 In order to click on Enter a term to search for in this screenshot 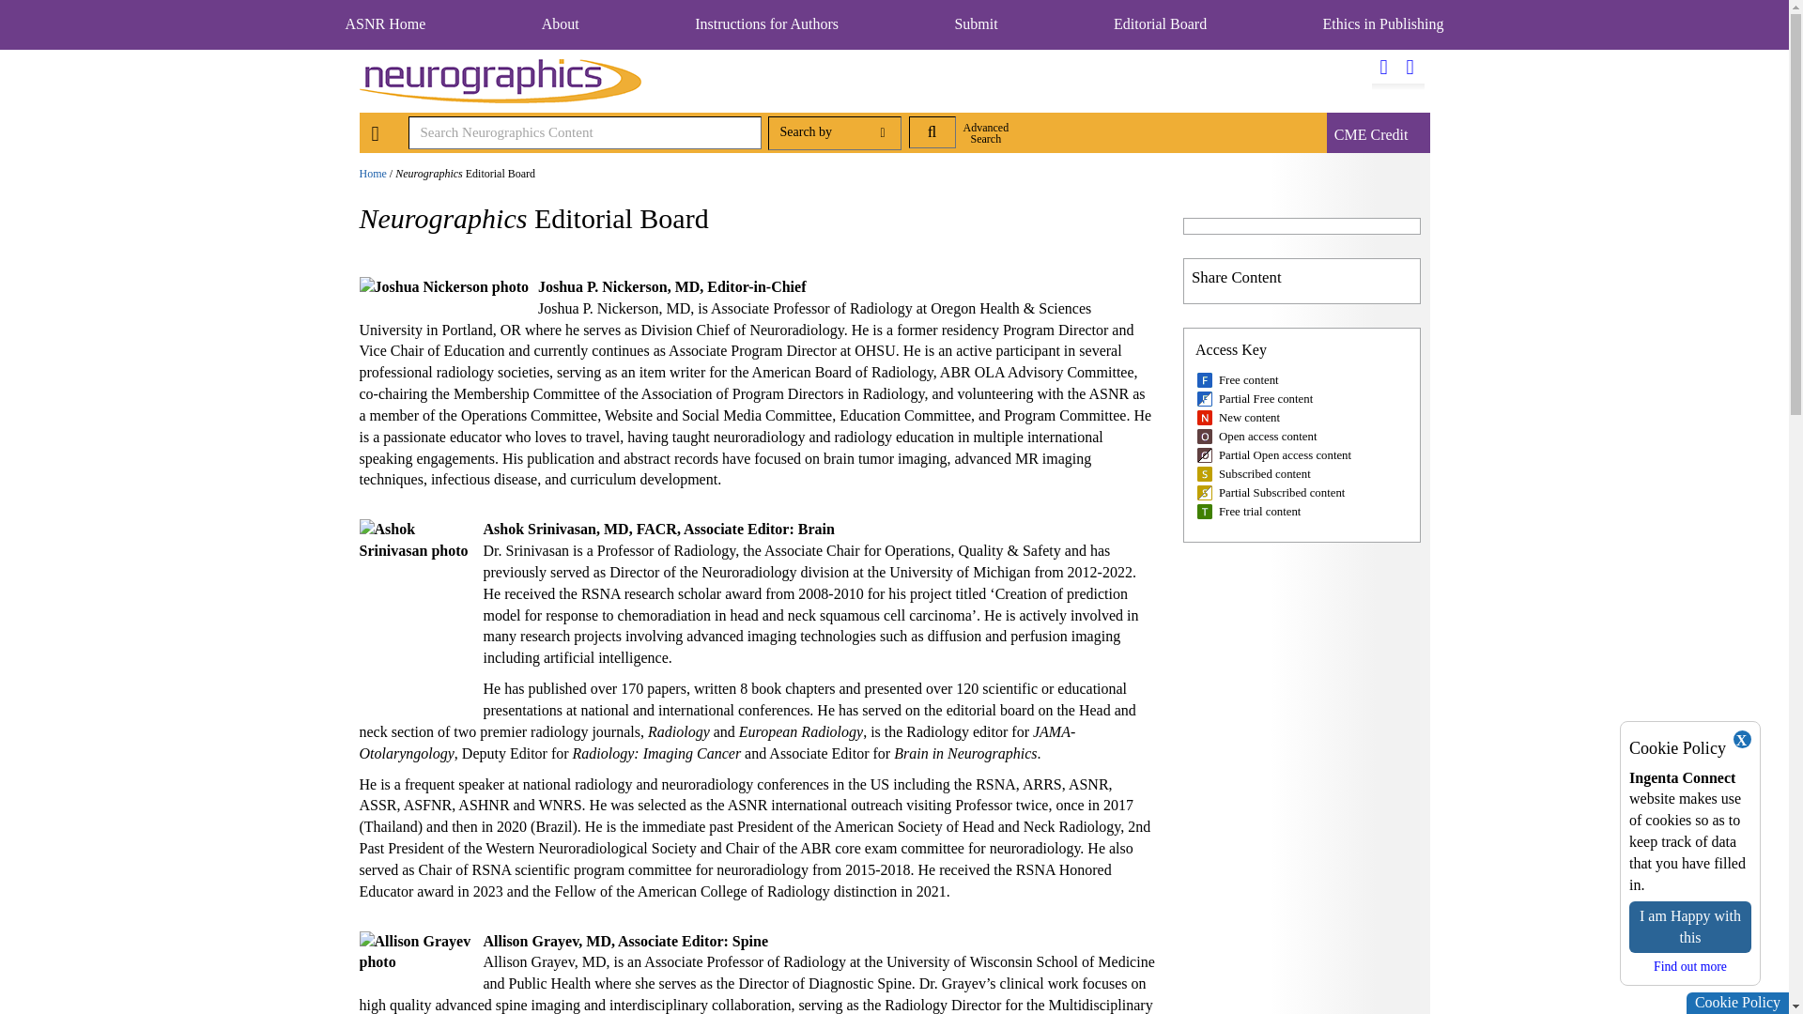, I will do `click(584, 132)`.